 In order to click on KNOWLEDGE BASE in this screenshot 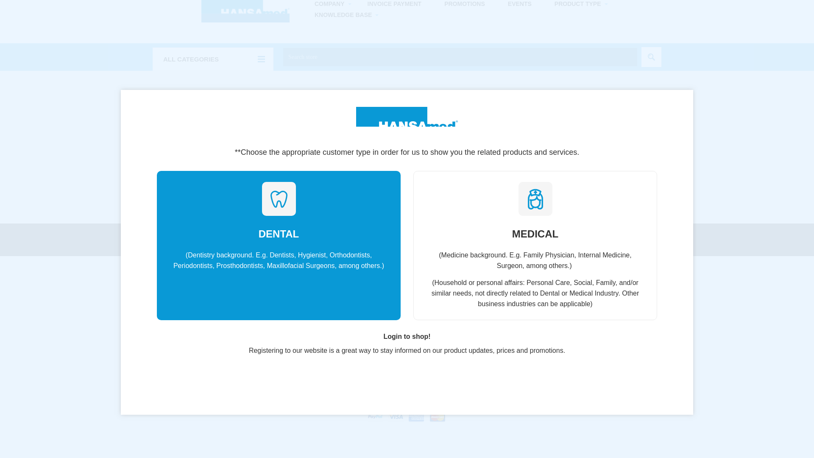, I will do `click(343, 14)`.